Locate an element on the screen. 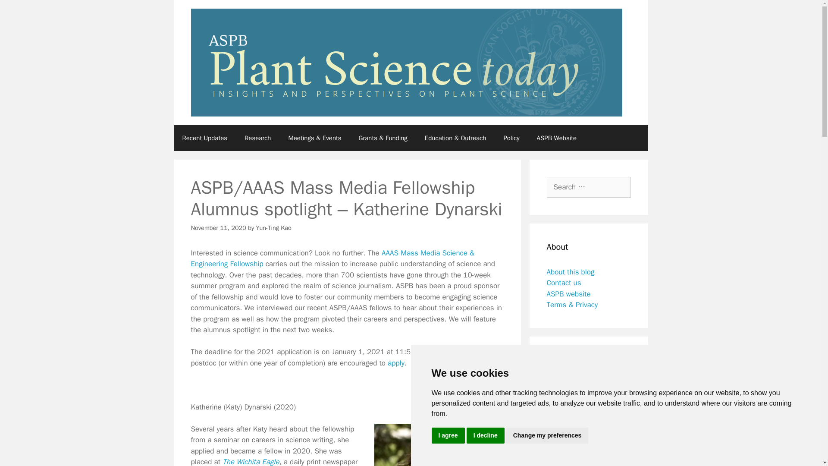 This screenshot has height=466, width=828. Research is located at coordinates (258, 138).